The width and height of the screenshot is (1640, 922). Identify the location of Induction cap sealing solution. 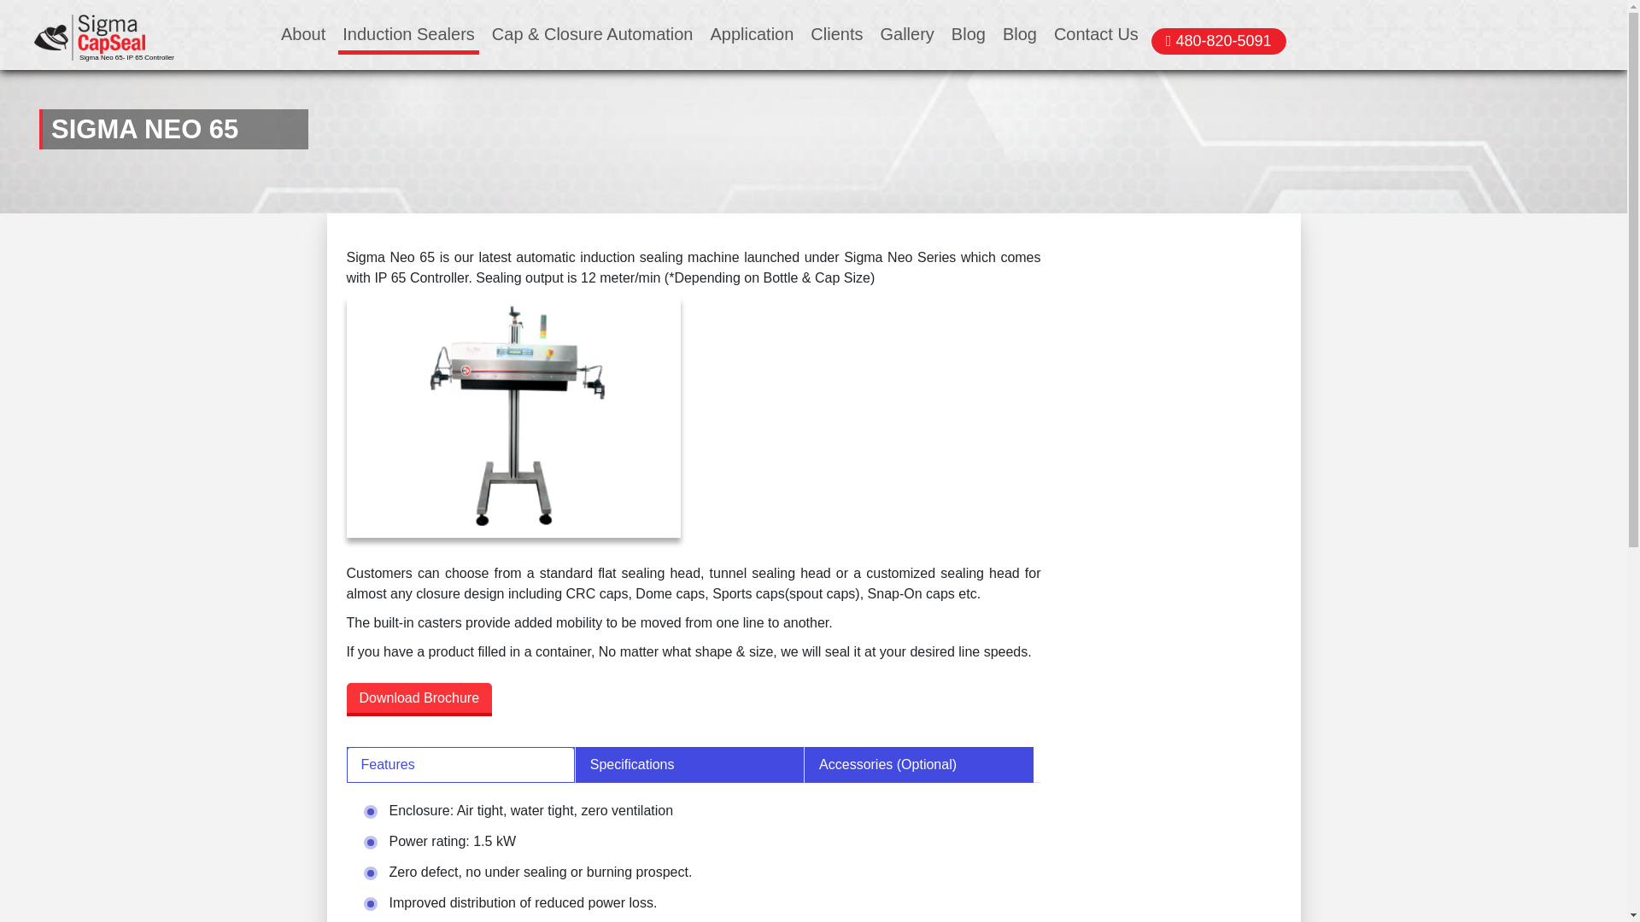
(90, 38).